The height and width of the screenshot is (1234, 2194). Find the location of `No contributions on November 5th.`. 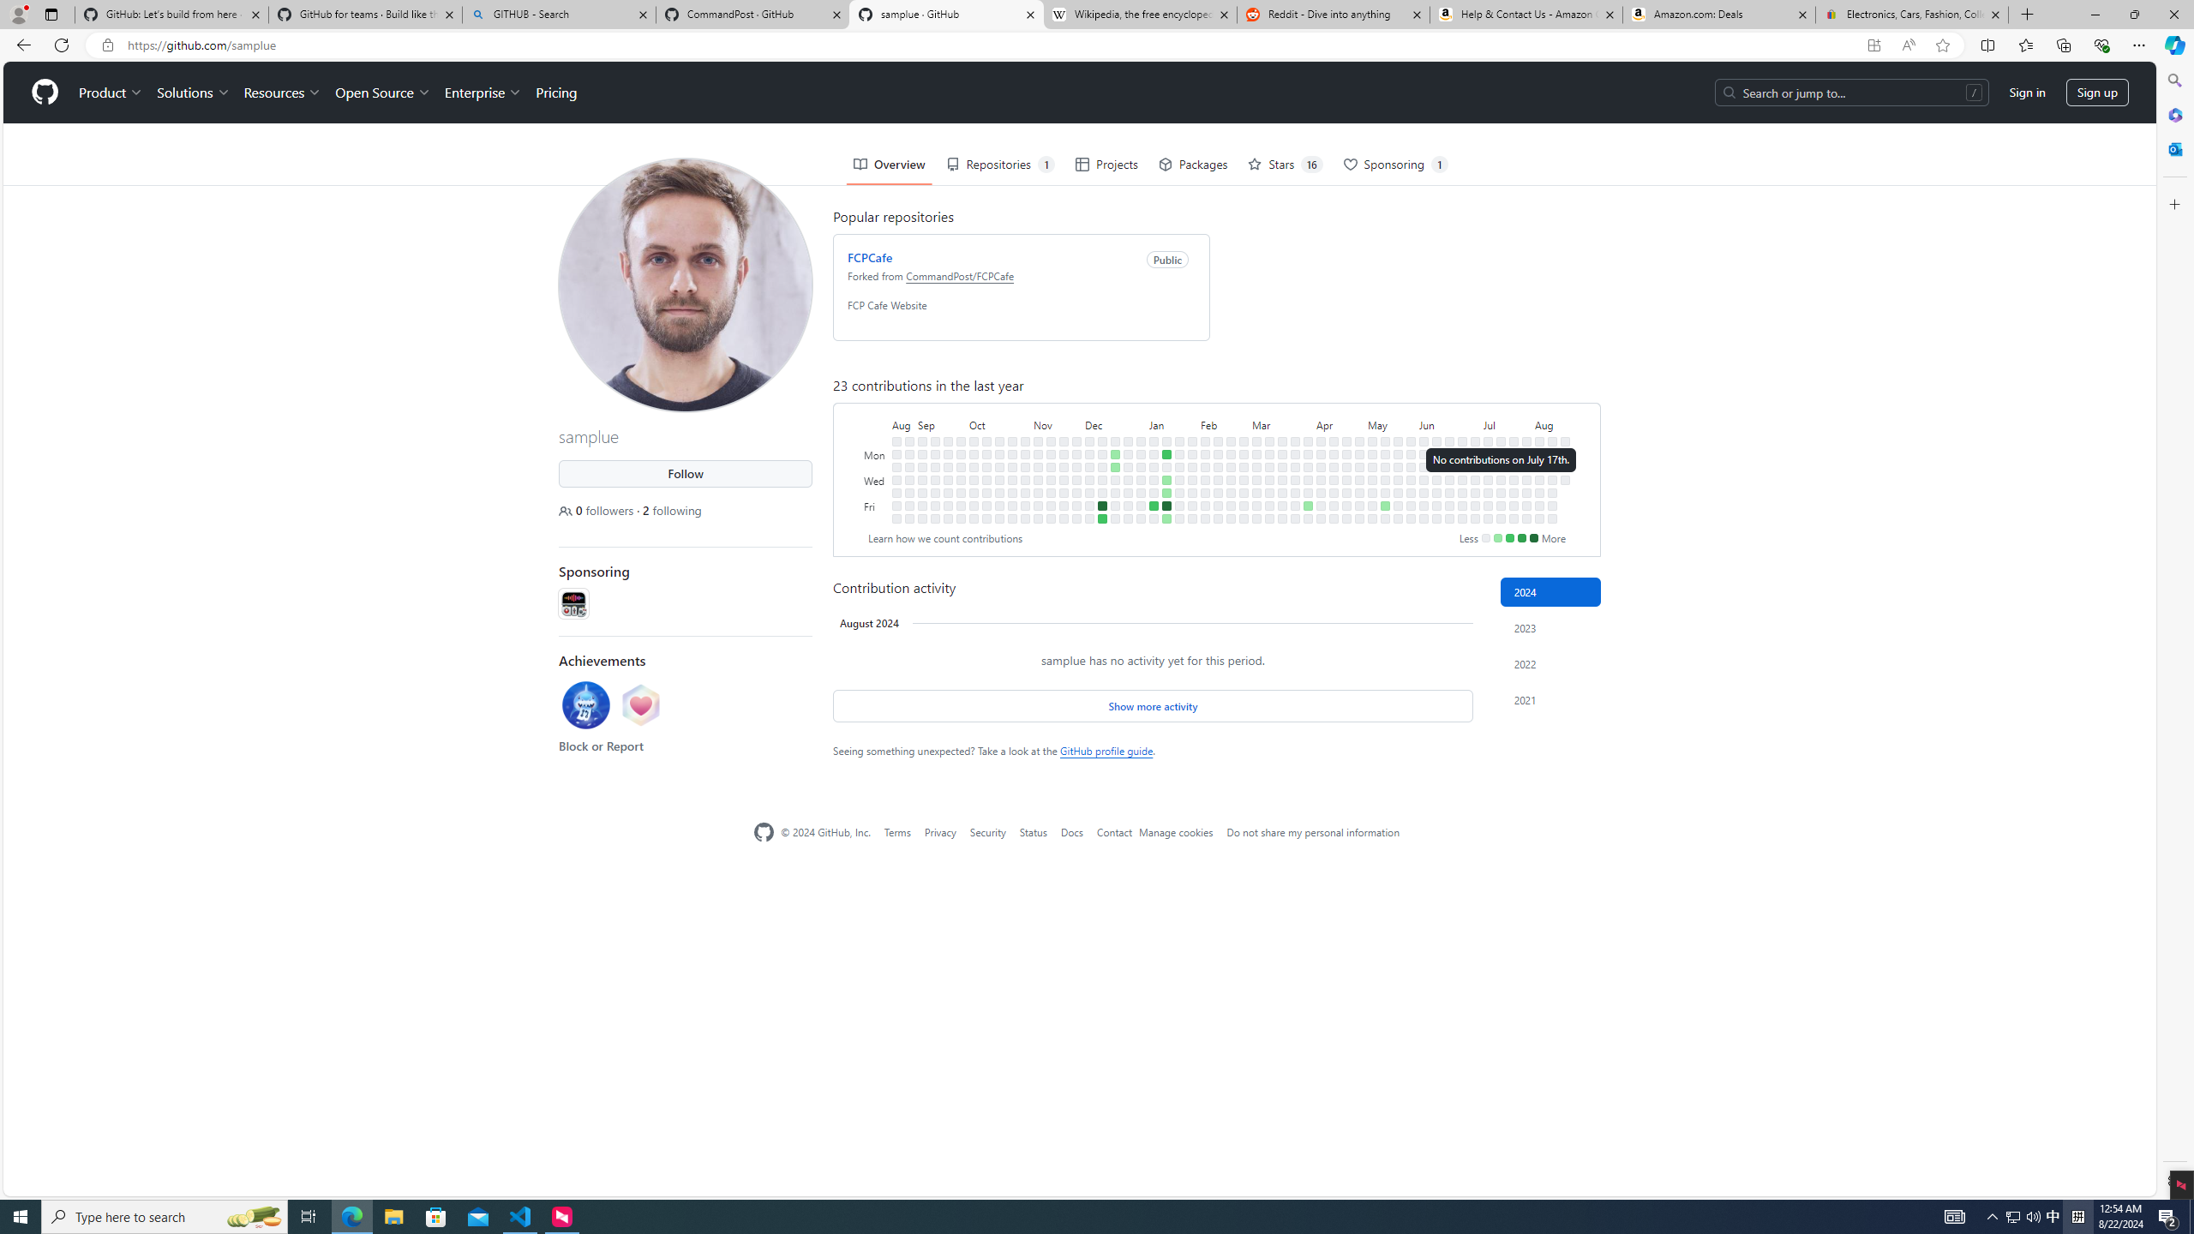

No contributions on November 5th. is located at coordinates (1037, 440).